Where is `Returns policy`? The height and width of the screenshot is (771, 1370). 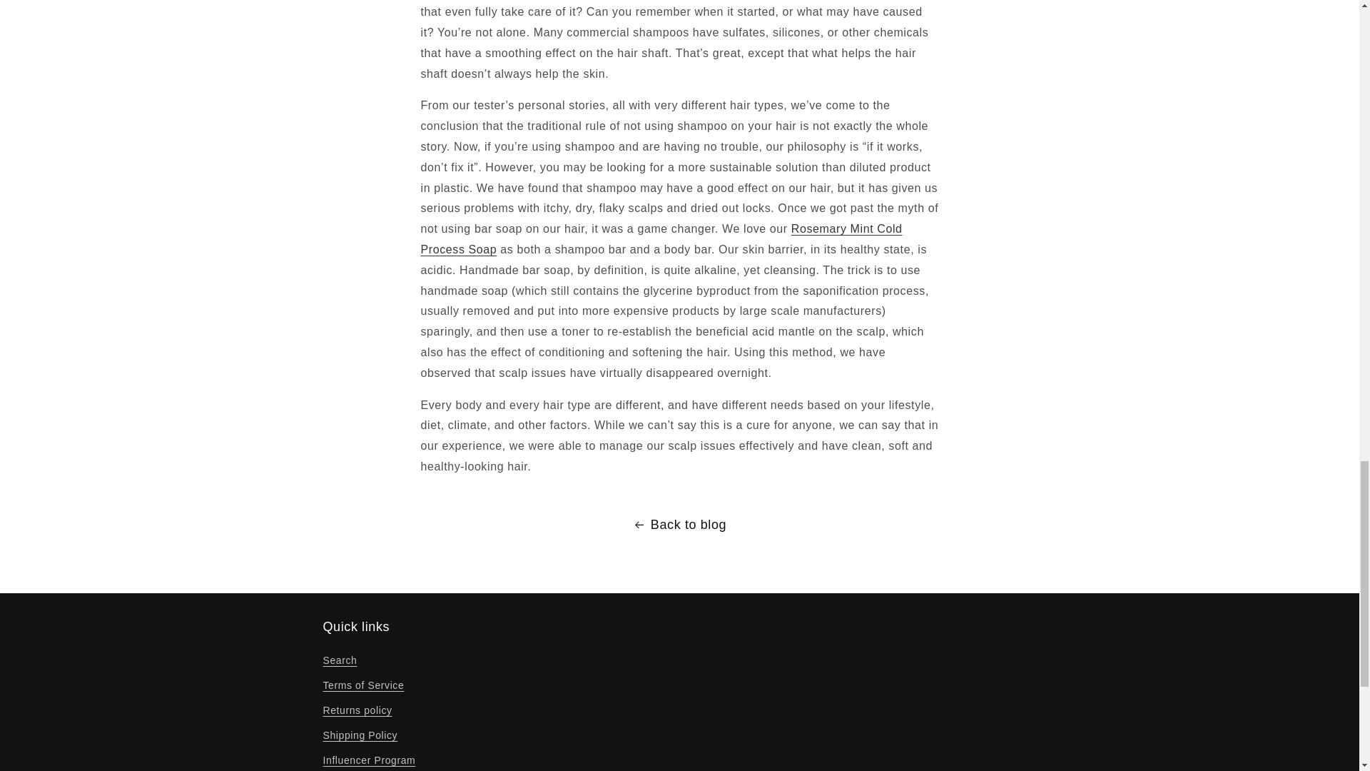 Returns policy is located at coordinates (357, 711).